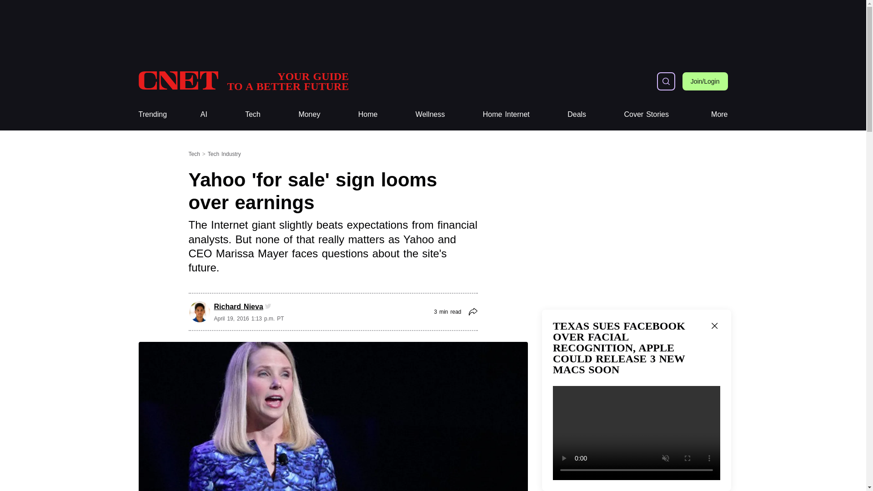 Image resolution: width=873 pixels, height=491 pixels. What do you see at coordinates (253, 115) in the screenshot?
I see `Tech` at bounding box center [253, 115].